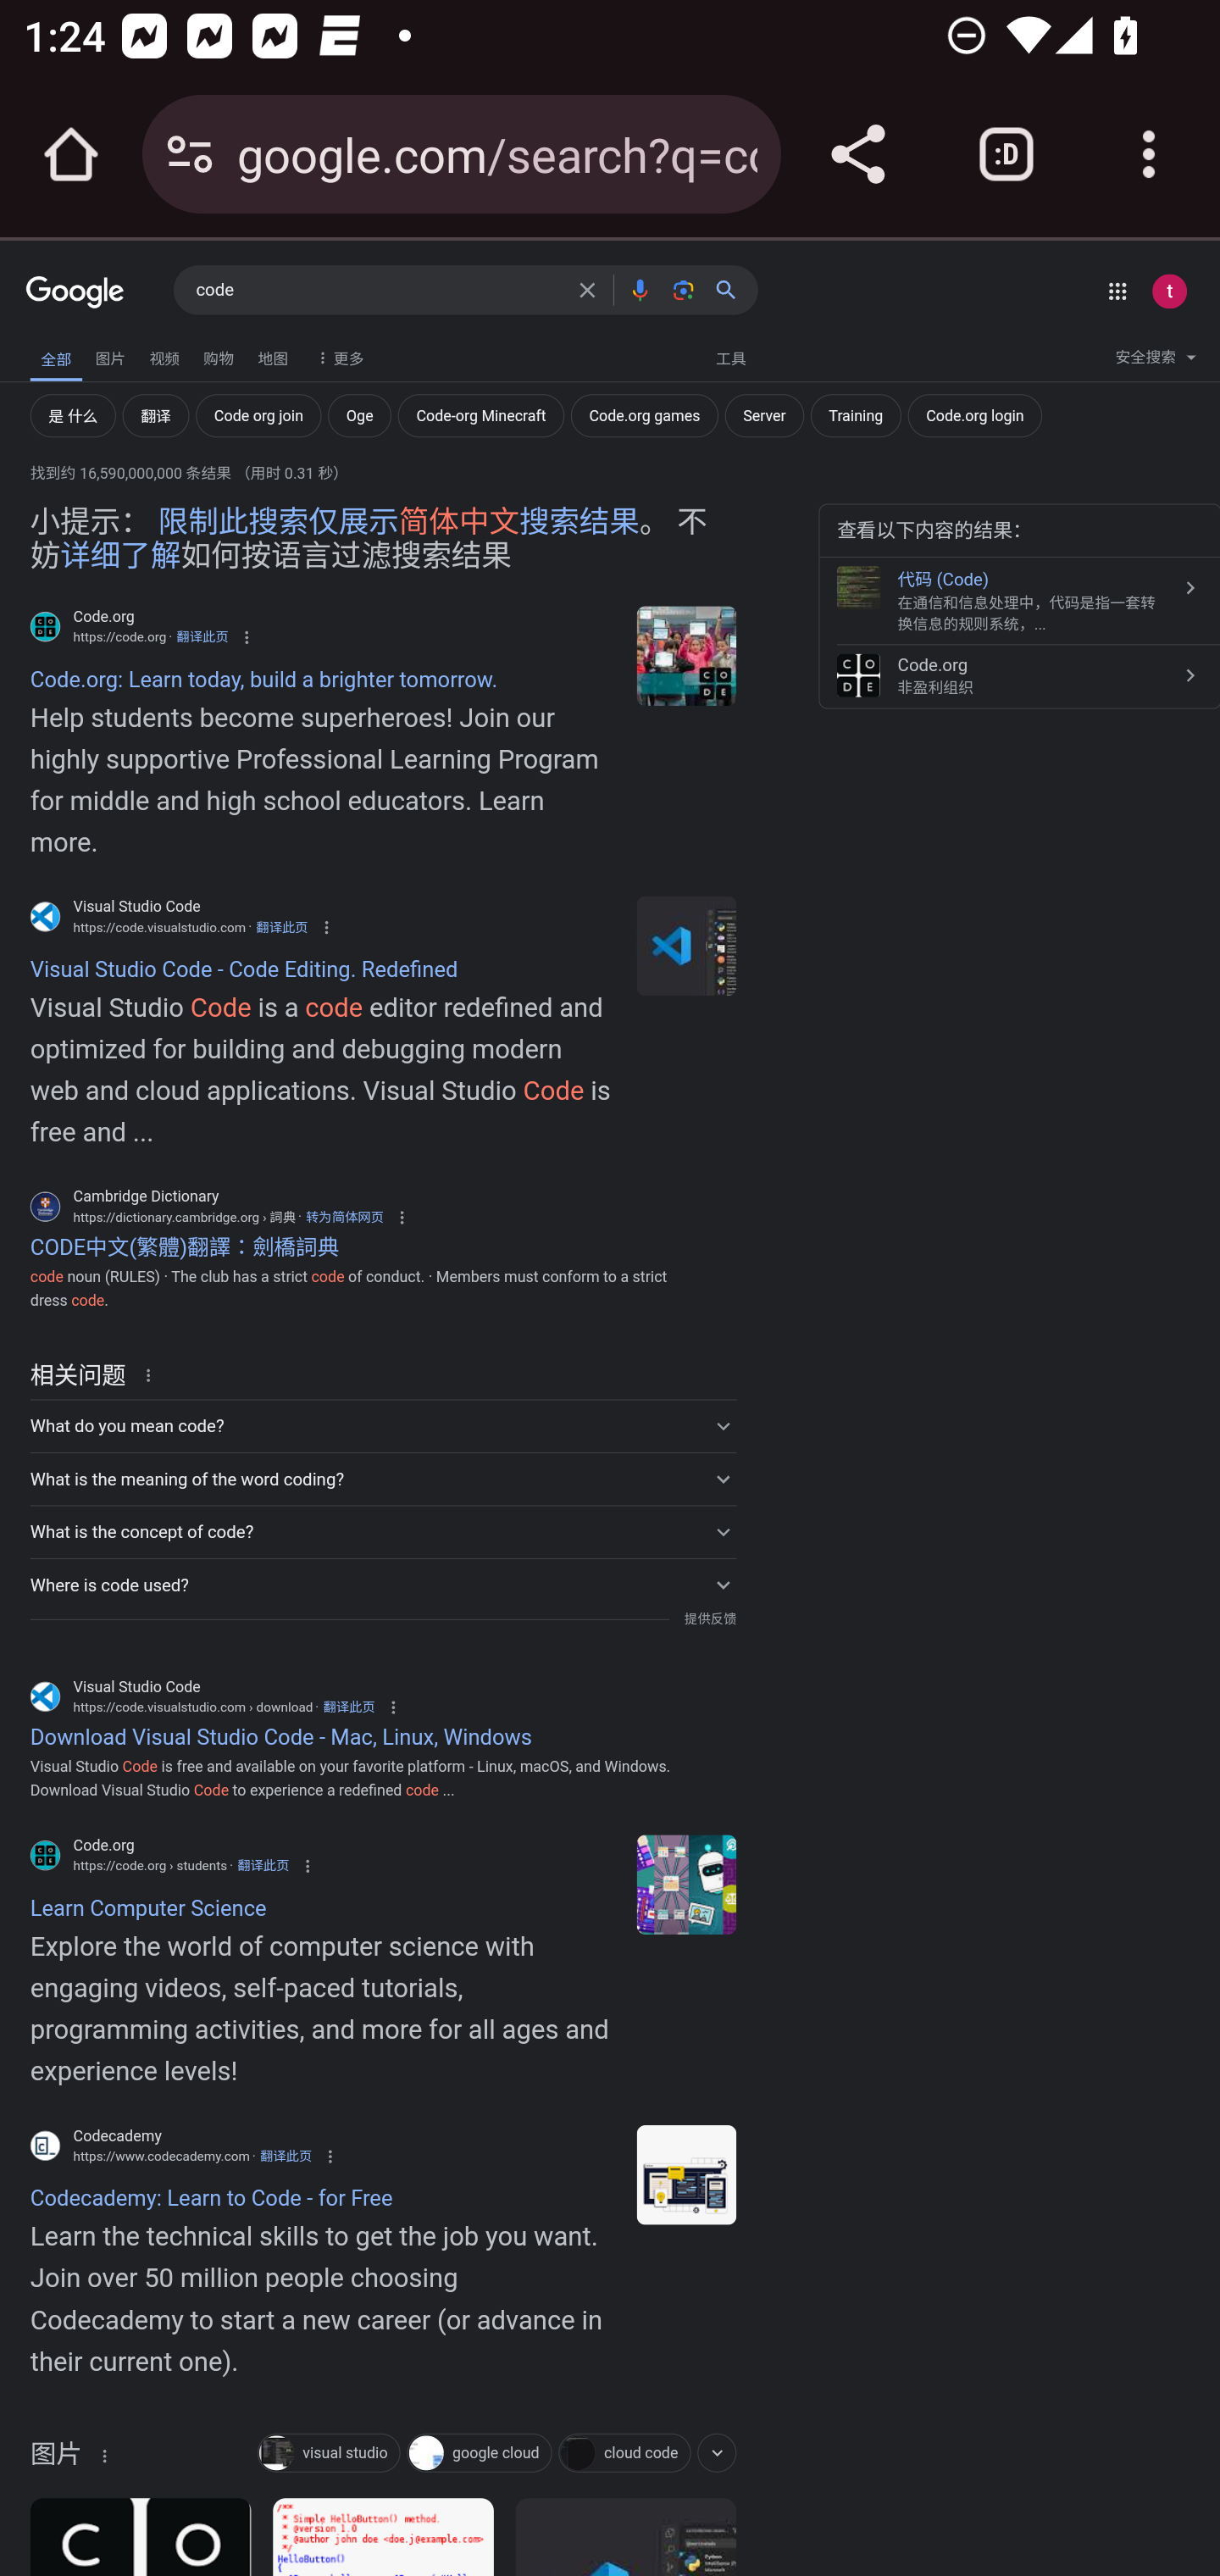  What do you see at coordinates (382, 1478) in the screenshot?
I see `What is the meaning of the word coding?` at bounding box center [382, 1478].